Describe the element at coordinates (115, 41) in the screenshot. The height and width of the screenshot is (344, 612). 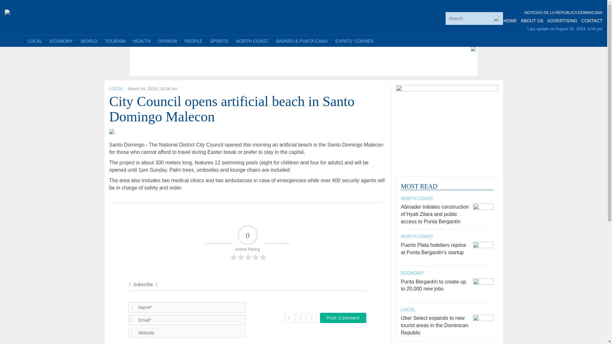
I see `TOURISM` at that location.